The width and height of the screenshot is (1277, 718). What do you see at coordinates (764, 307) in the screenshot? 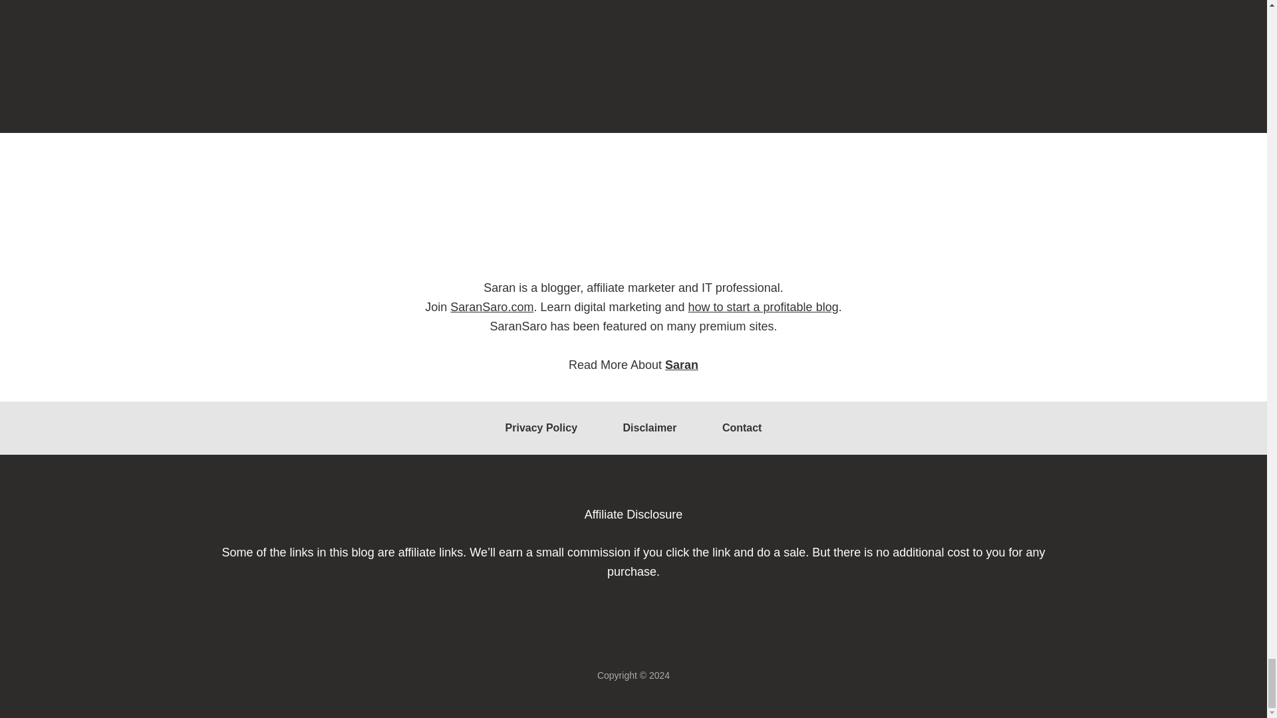
I see `how to start a profitable blog` at bounding box center [764, 307].